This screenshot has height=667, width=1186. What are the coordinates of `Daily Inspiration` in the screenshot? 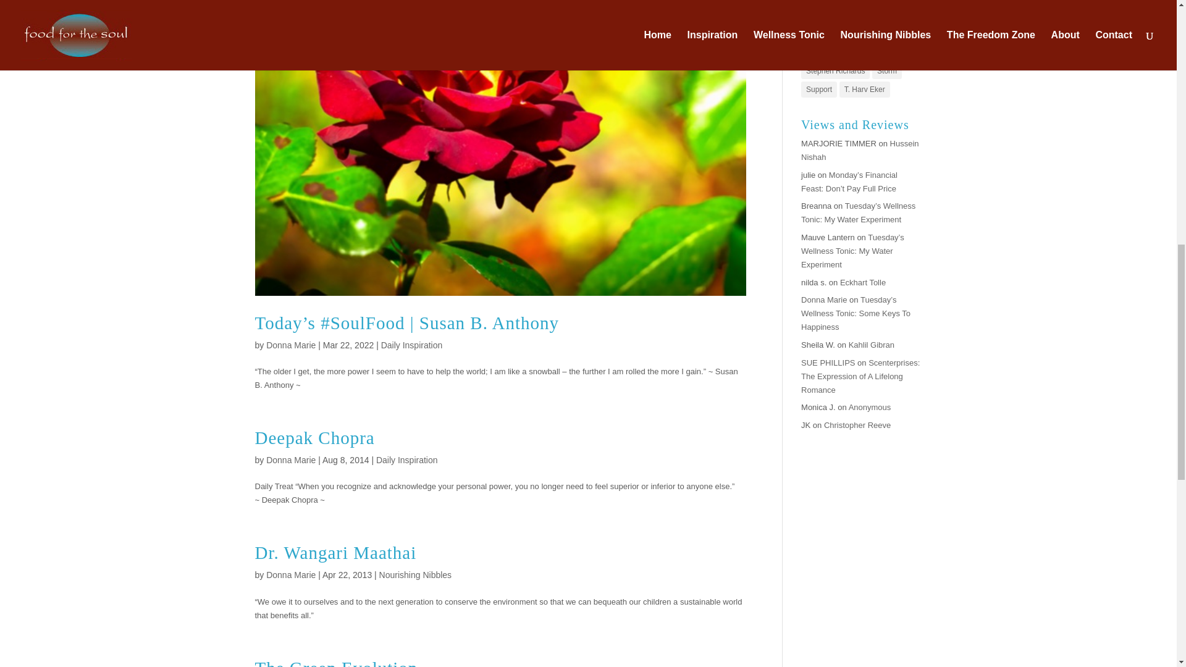 It's located at (406, 459).